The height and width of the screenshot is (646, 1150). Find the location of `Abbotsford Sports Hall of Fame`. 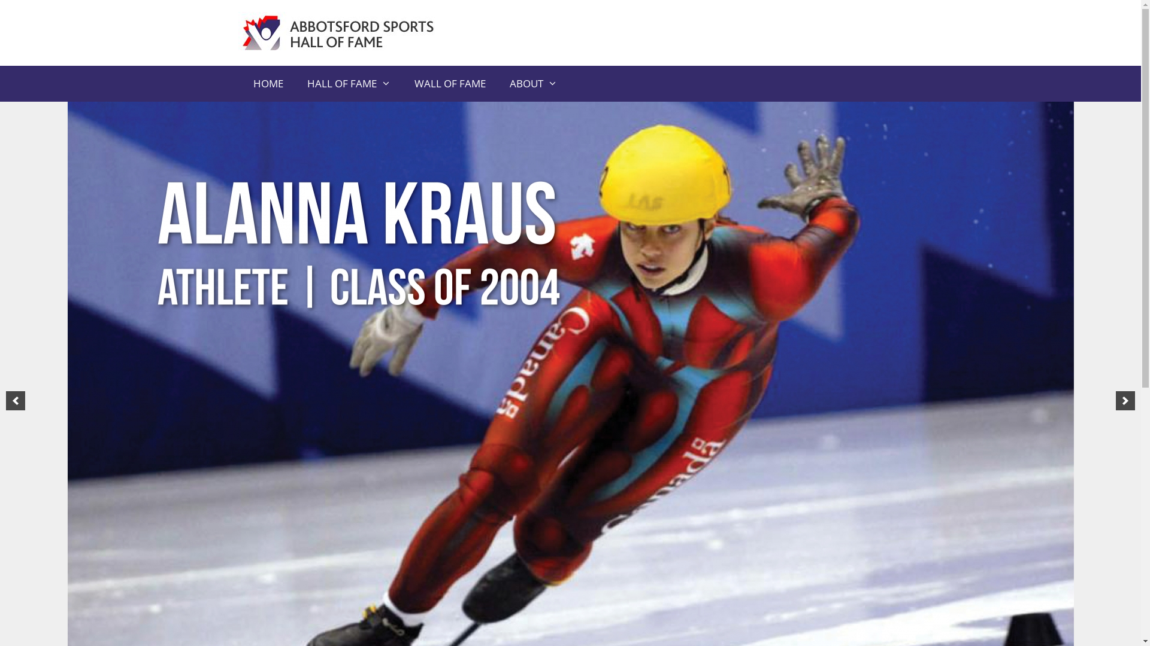

Abbotsford Sports Hall of Fame is located at coordinates (343, 32).